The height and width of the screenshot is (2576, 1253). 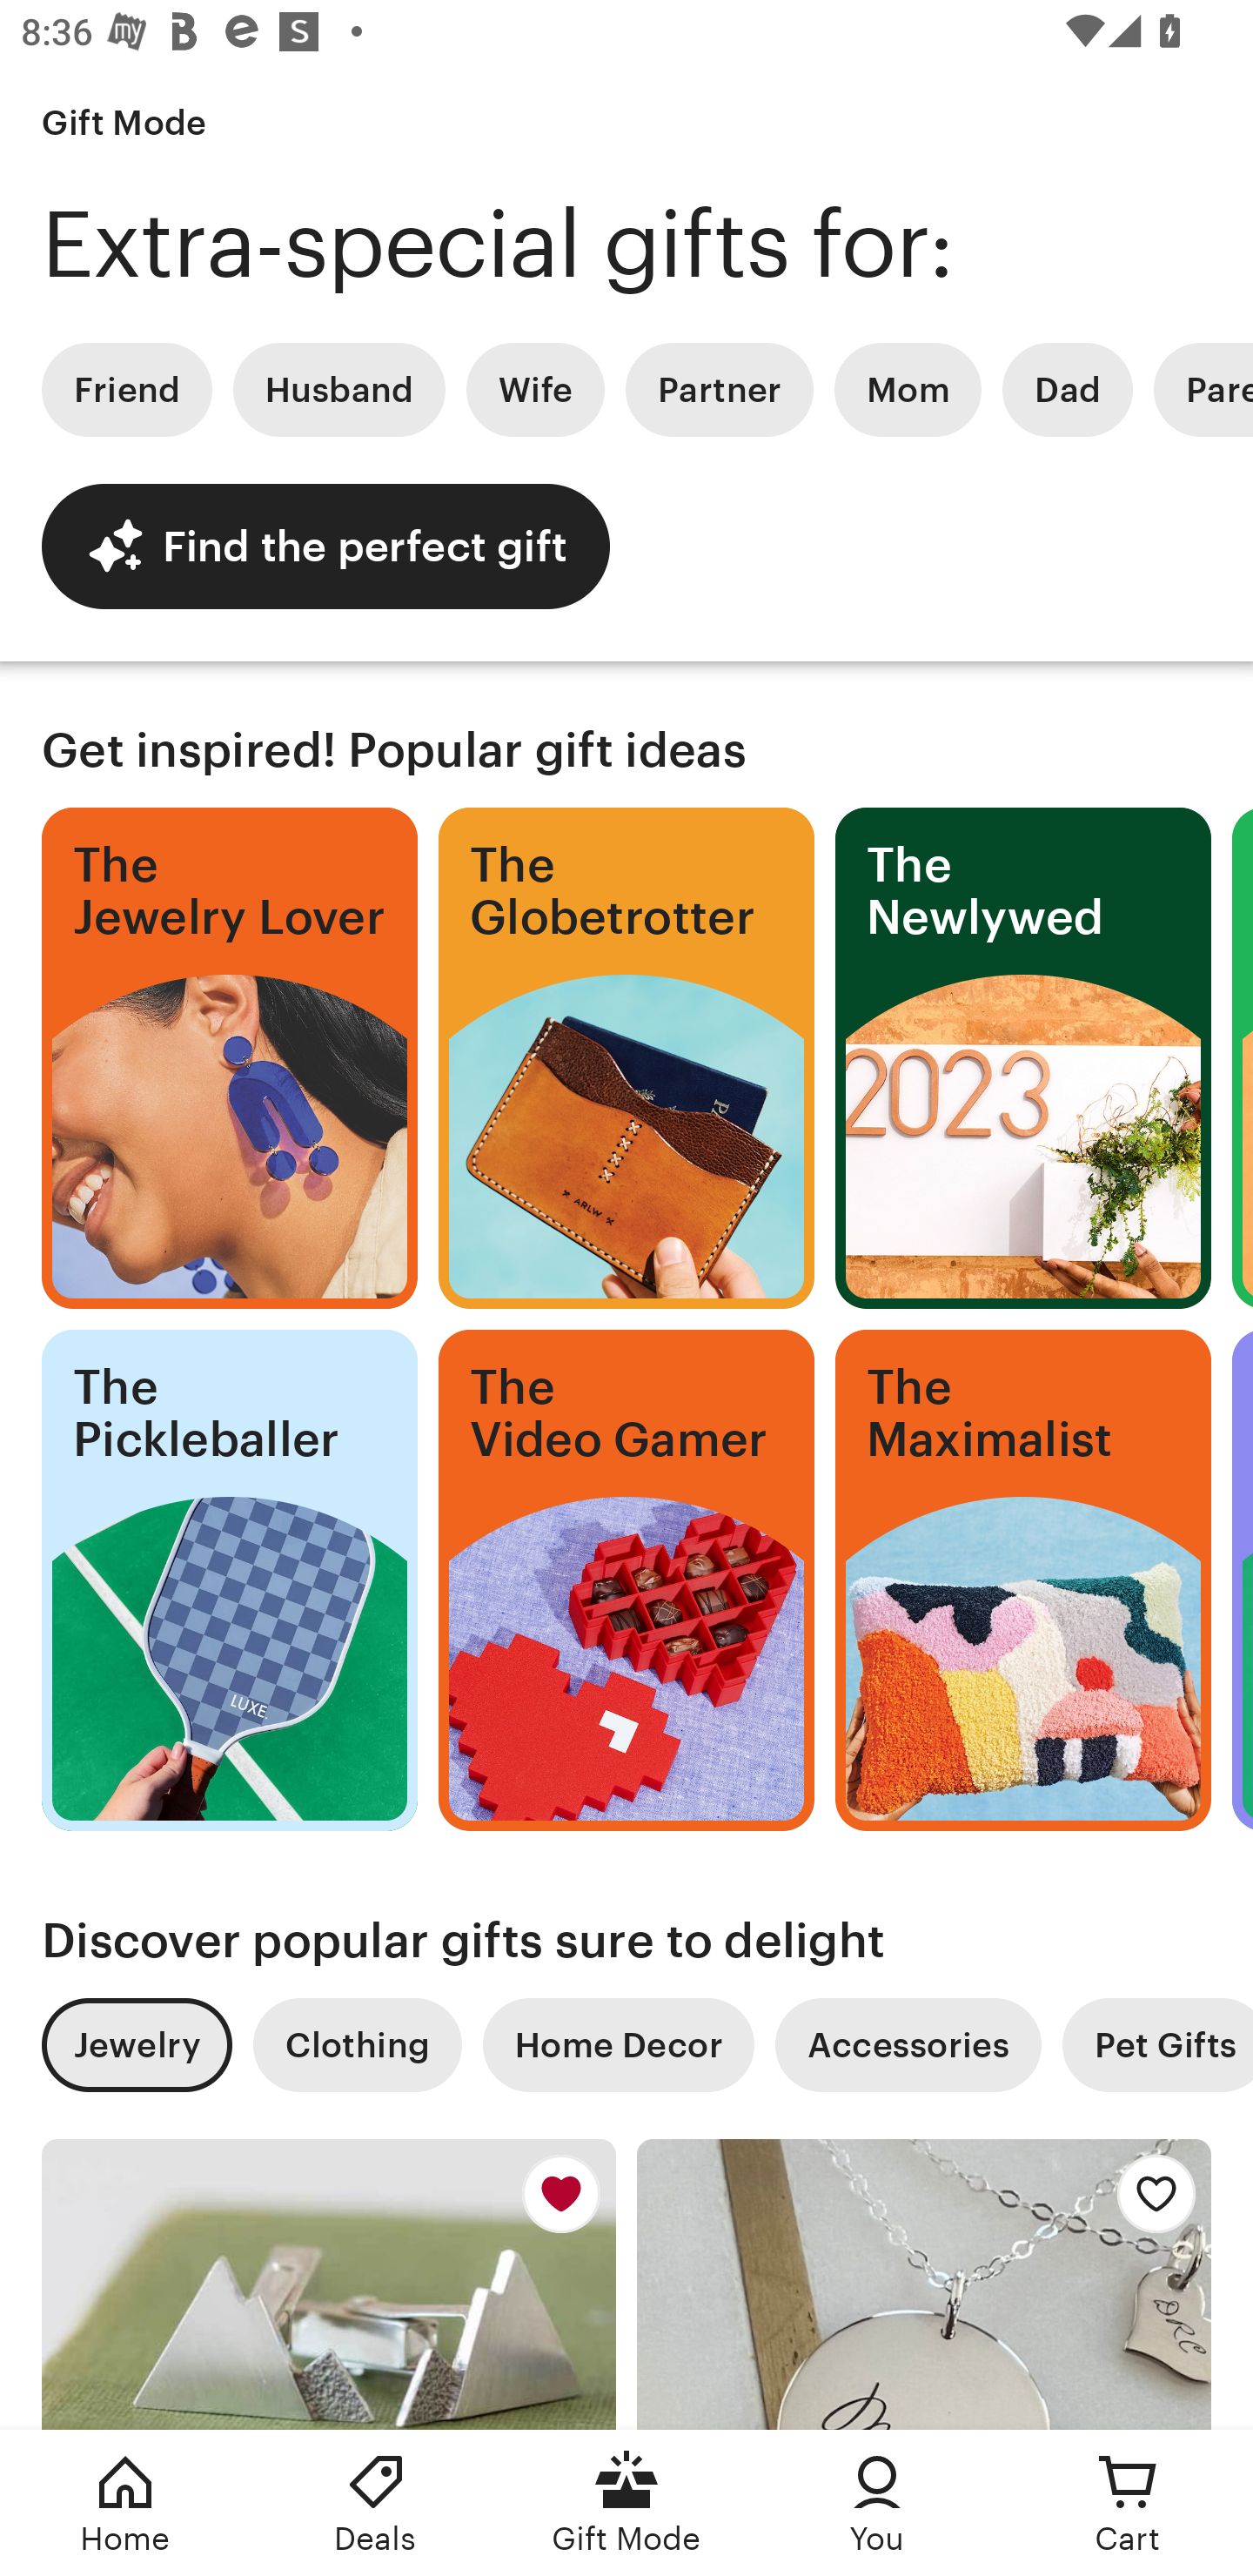 What do you see at coordinates (1128, 2503) in the screenshot?
I see `Cart` at bounding box center [1128, 2503].